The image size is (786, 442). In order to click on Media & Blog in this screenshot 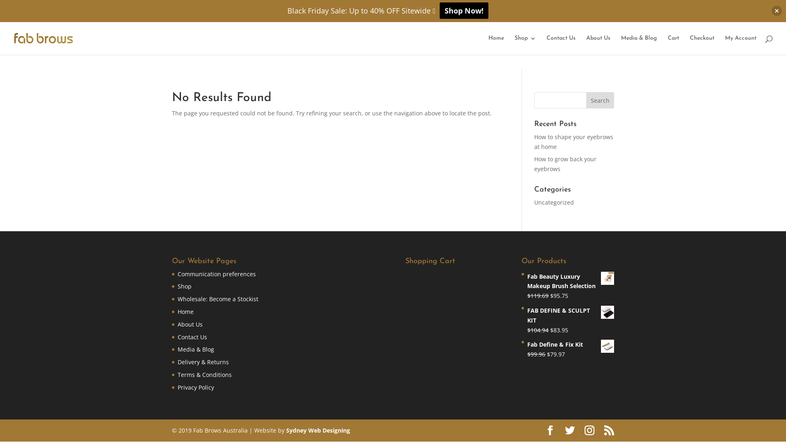, I will do `click(196, 350)`.